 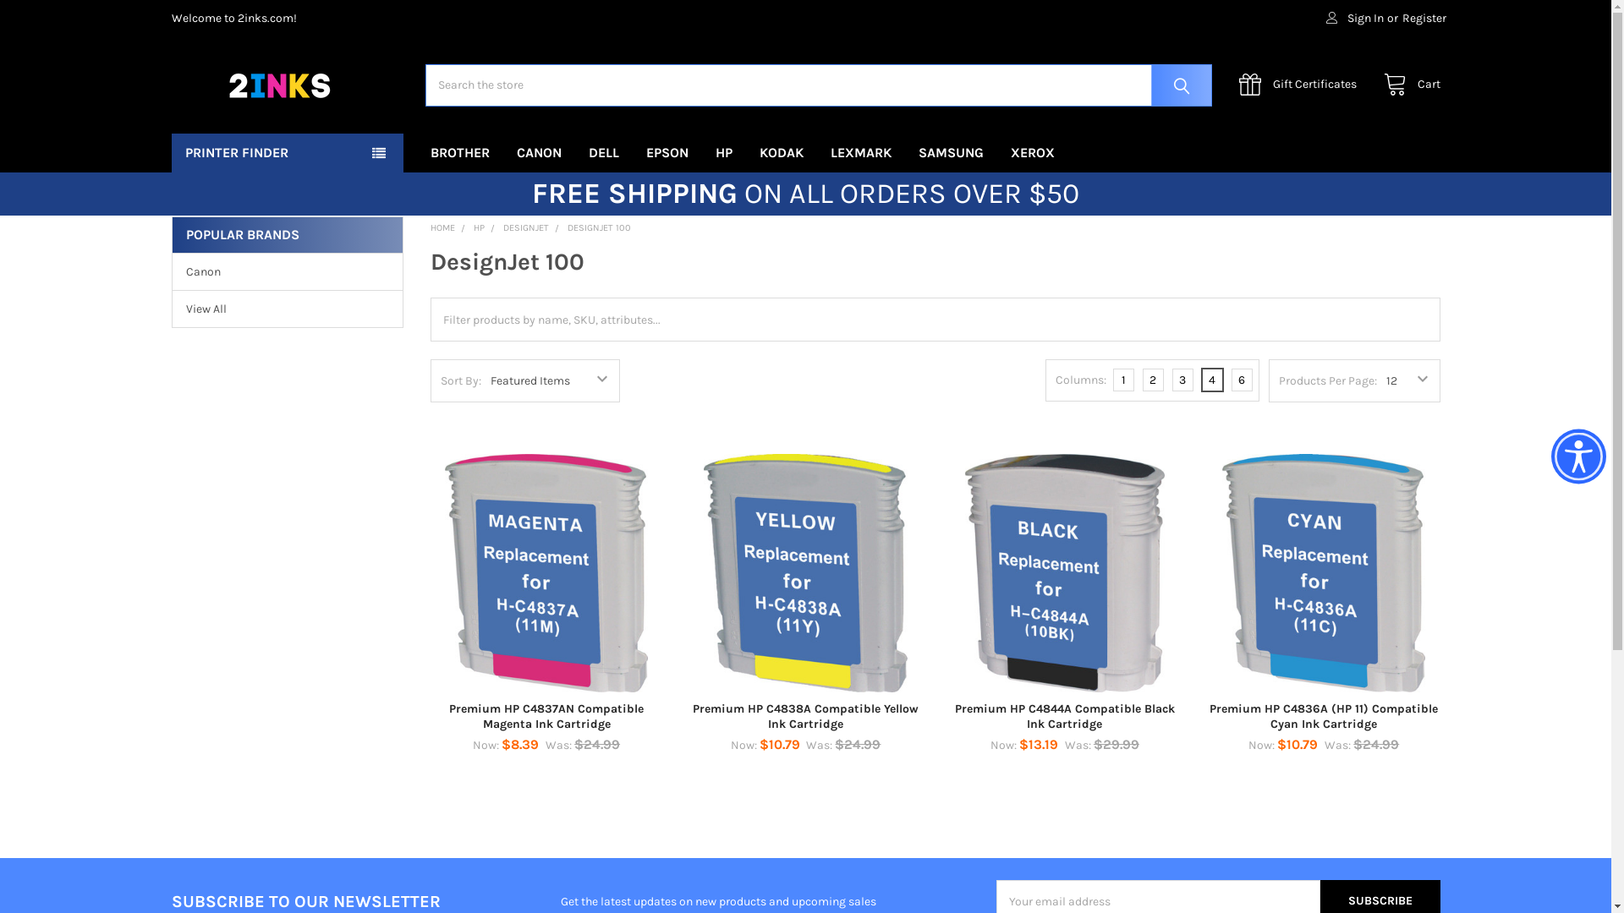 I want to click on EPSON, so click(x=667, y=153).